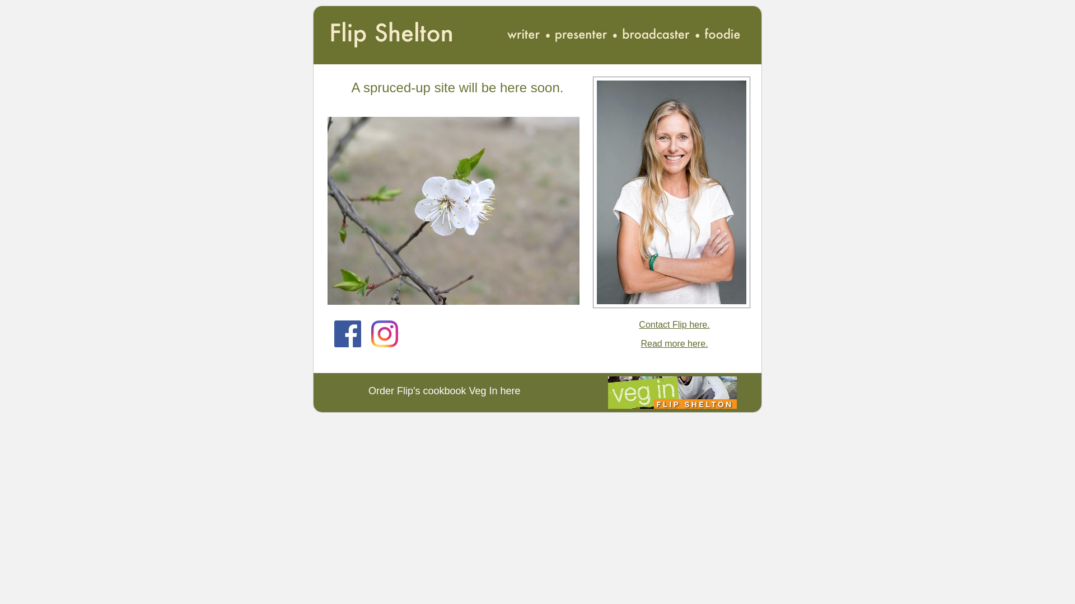  What do you see at coordinates (674, 324) in the screenshot?
I see `Contact Flip here.` at bounding box center [674, 324].